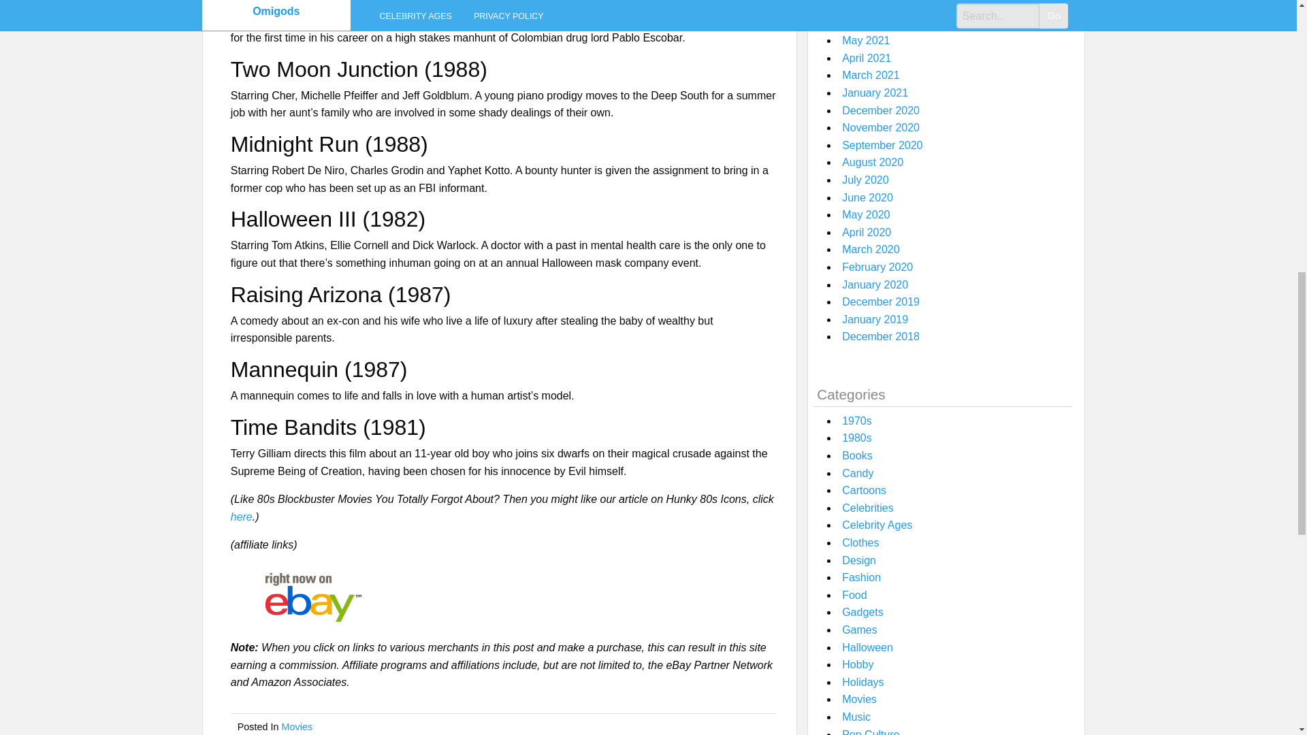 This screenshot has height=735, width=1307. Describe the element at coordinates (297, 19) in the screenshot. I see `Nick Nolte` at that location.